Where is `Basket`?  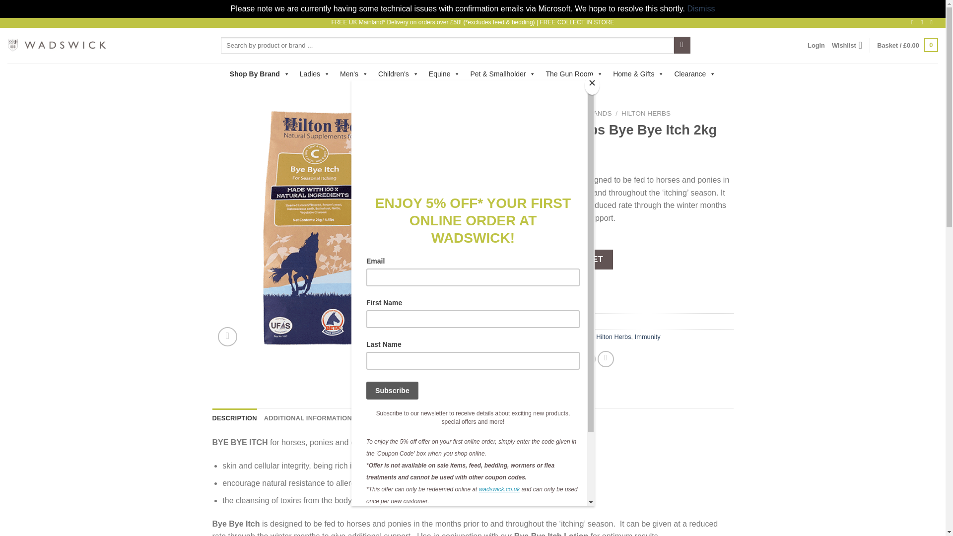
Basket is located at coordinates (907, 45).